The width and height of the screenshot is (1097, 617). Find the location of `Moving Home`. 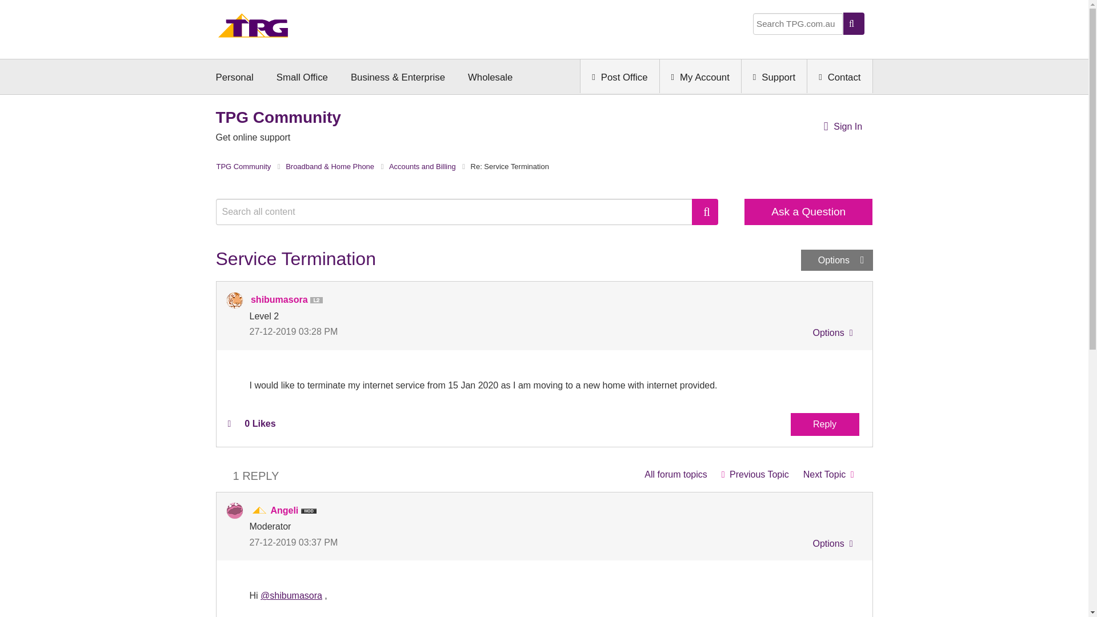

Moving Home is located at coordinates (755, 474).